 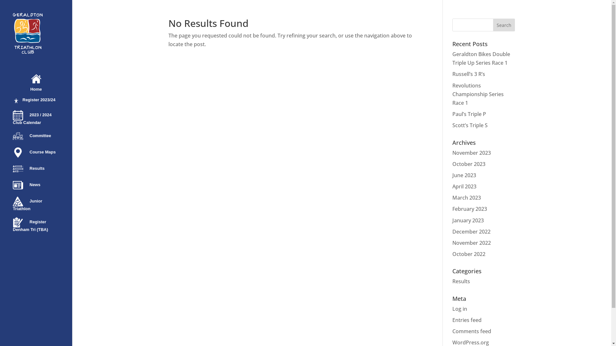 I want to click on Log in, so click(x=460, y=309).